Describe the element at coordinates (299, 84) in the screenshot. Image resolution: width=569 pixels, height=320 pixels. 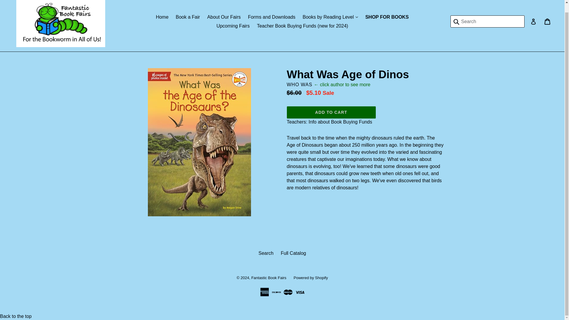
I see `Who Was` at that location.